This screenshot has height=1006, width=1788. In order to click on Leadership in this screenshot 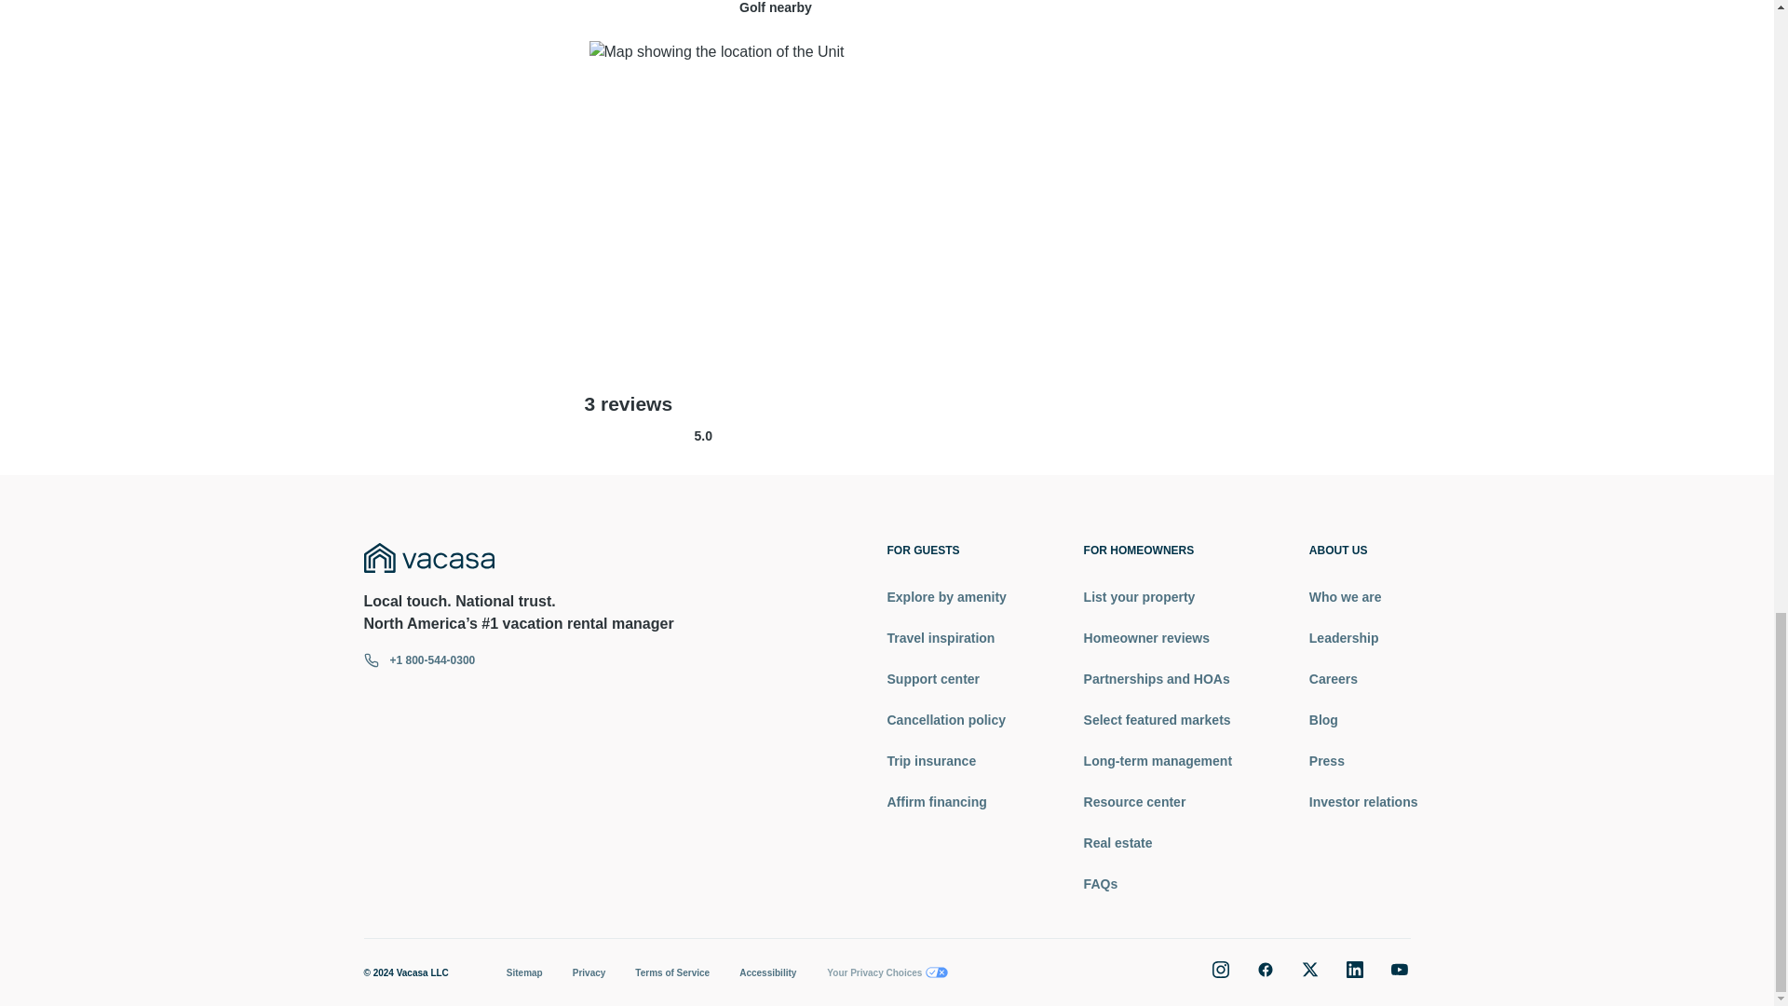, I will do `click(1363, 638)`.